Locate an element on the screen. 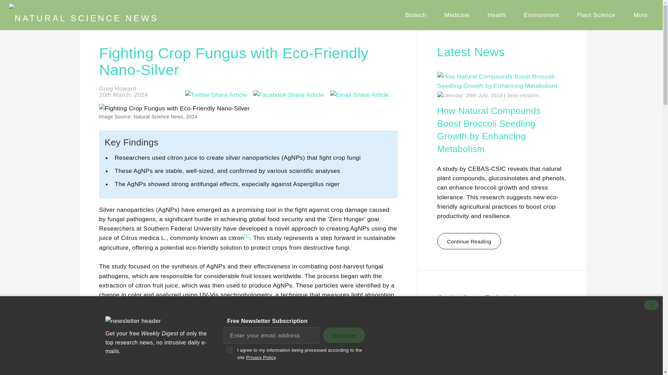 This screenshot has height=375, width=668. Health is located at coordinates (496, 15).